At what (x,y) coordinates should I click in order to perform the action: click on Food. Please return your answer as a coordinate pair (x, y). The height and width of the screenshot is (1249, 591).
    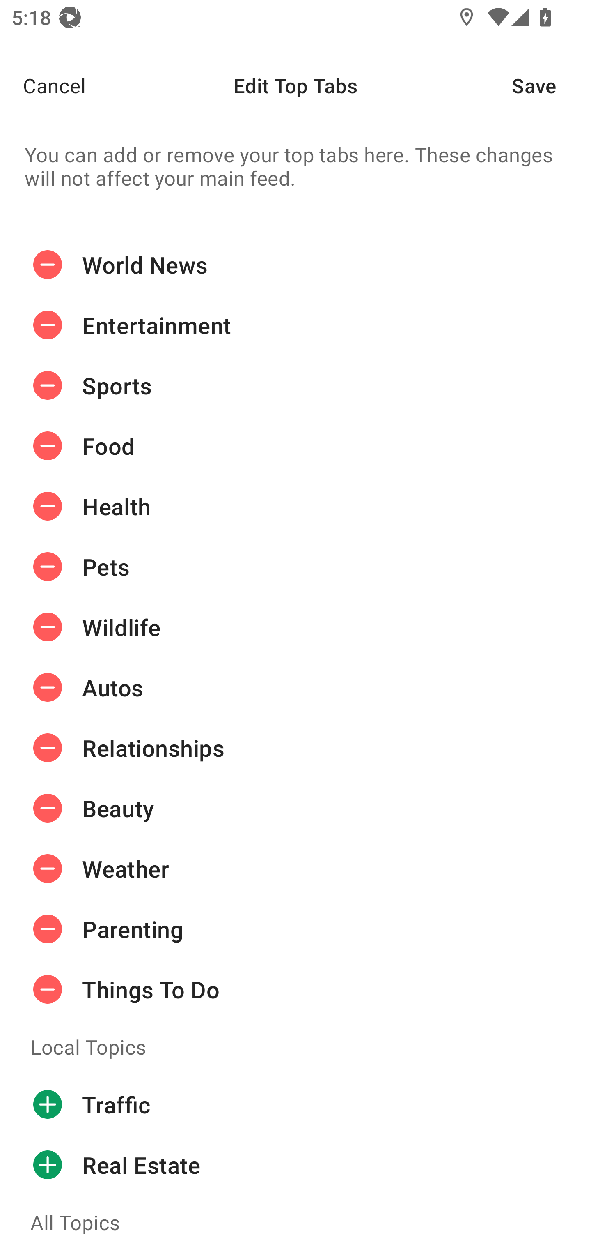
    Looking at the image, I should click on (295, 446).